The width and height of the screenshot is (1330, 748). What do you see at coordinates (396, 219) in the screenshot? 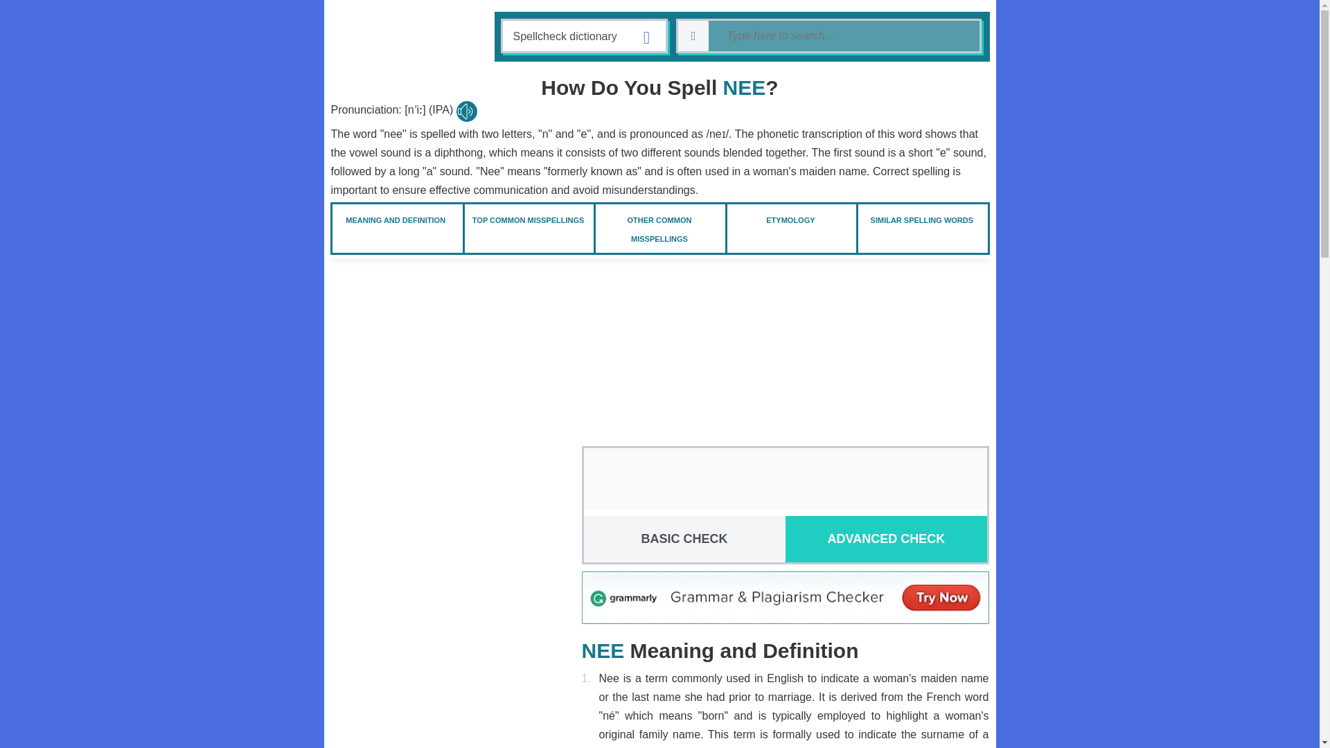
I see `MEANING AND DEFINITION` at bounding box center [396, 219].